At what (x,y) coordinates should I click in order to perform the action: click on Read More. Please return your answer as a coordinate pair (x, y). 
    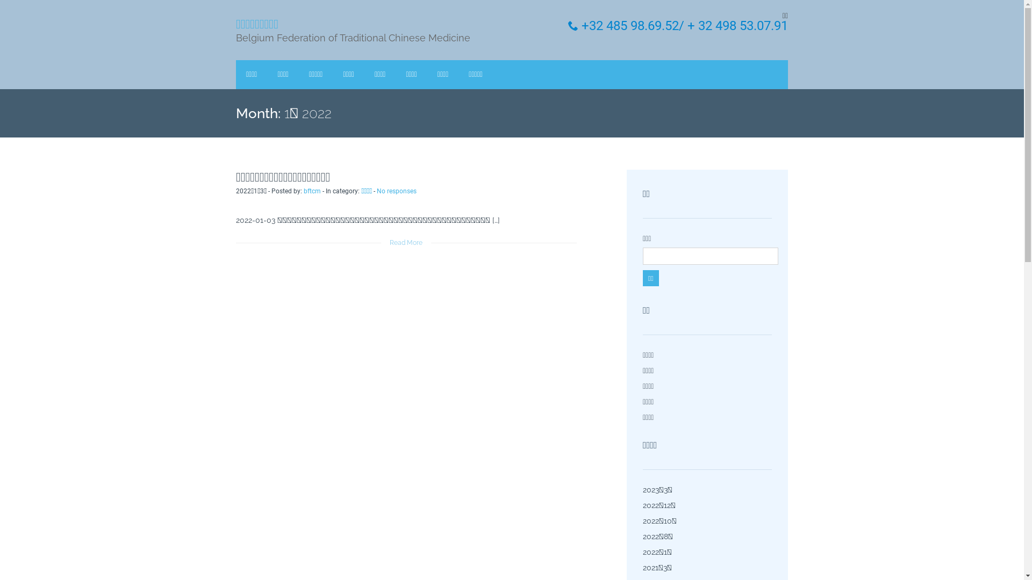
    Looking at the image, I should click on (406, 243).